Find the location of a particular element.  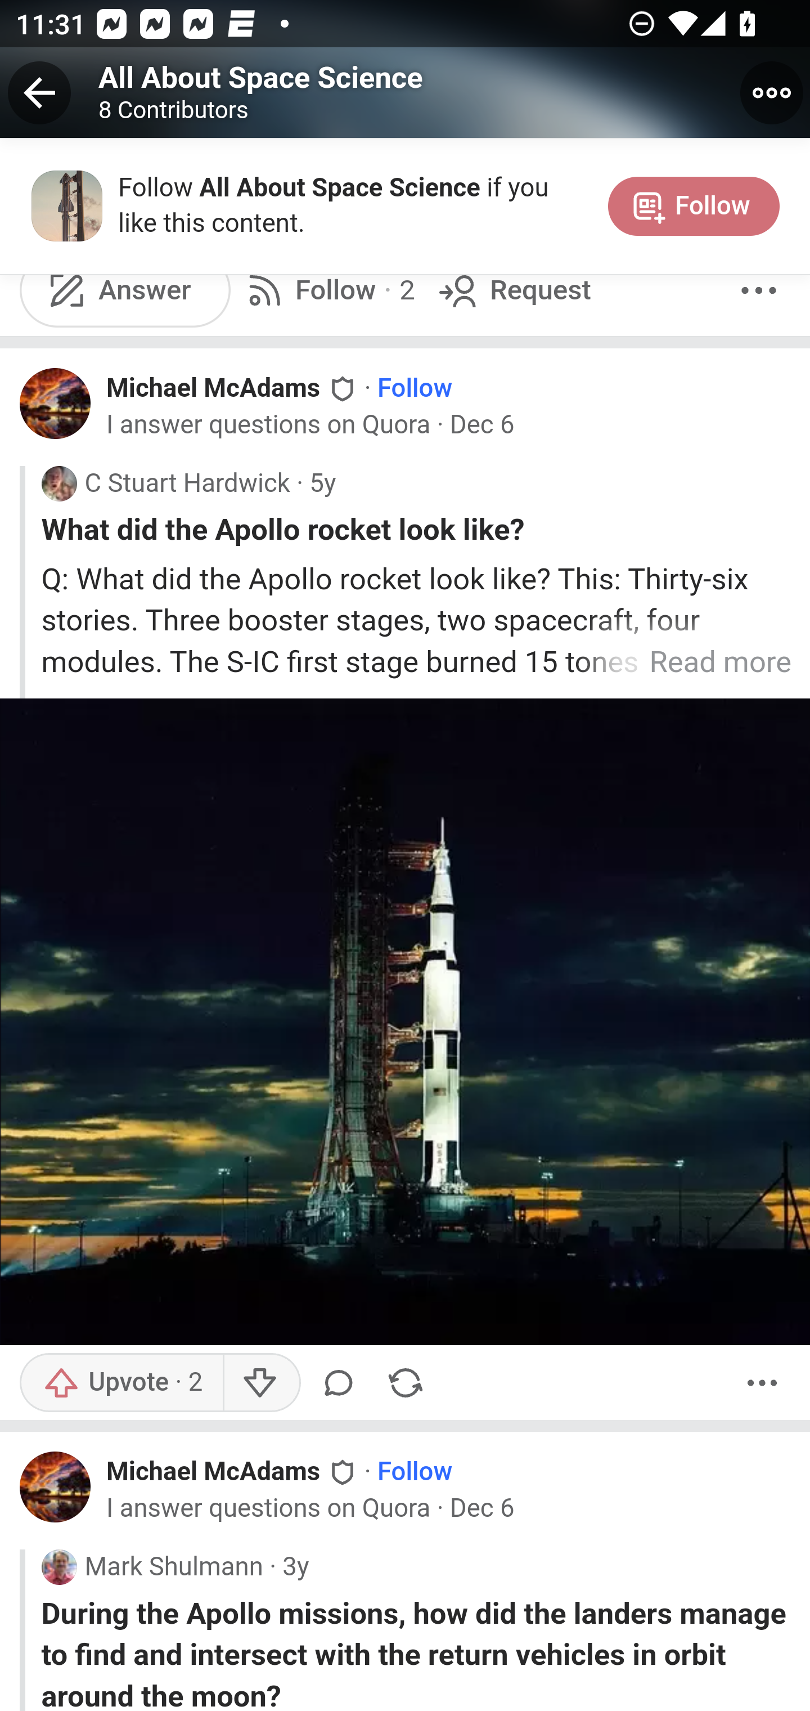

Follow is located at coordinates (415, 1472).